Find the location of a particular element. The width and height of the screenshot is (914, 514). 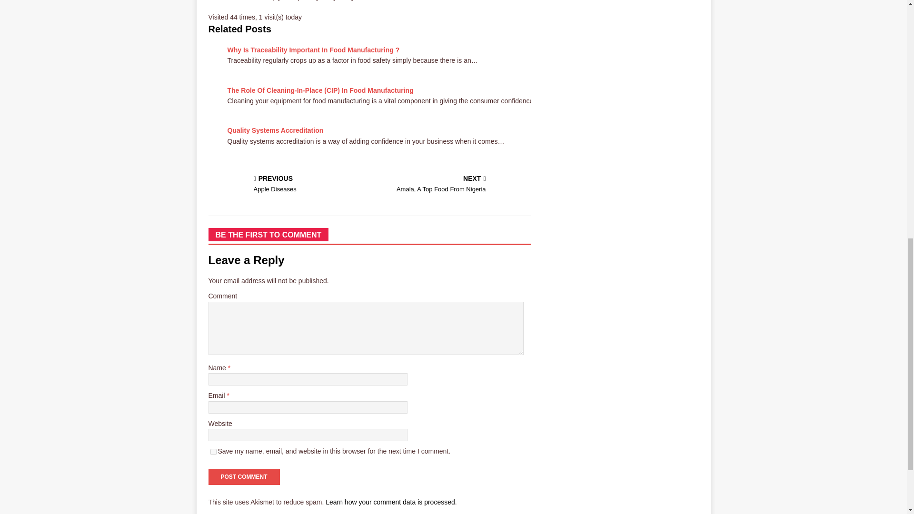

Post Comment is located at coordinates (244, 477).